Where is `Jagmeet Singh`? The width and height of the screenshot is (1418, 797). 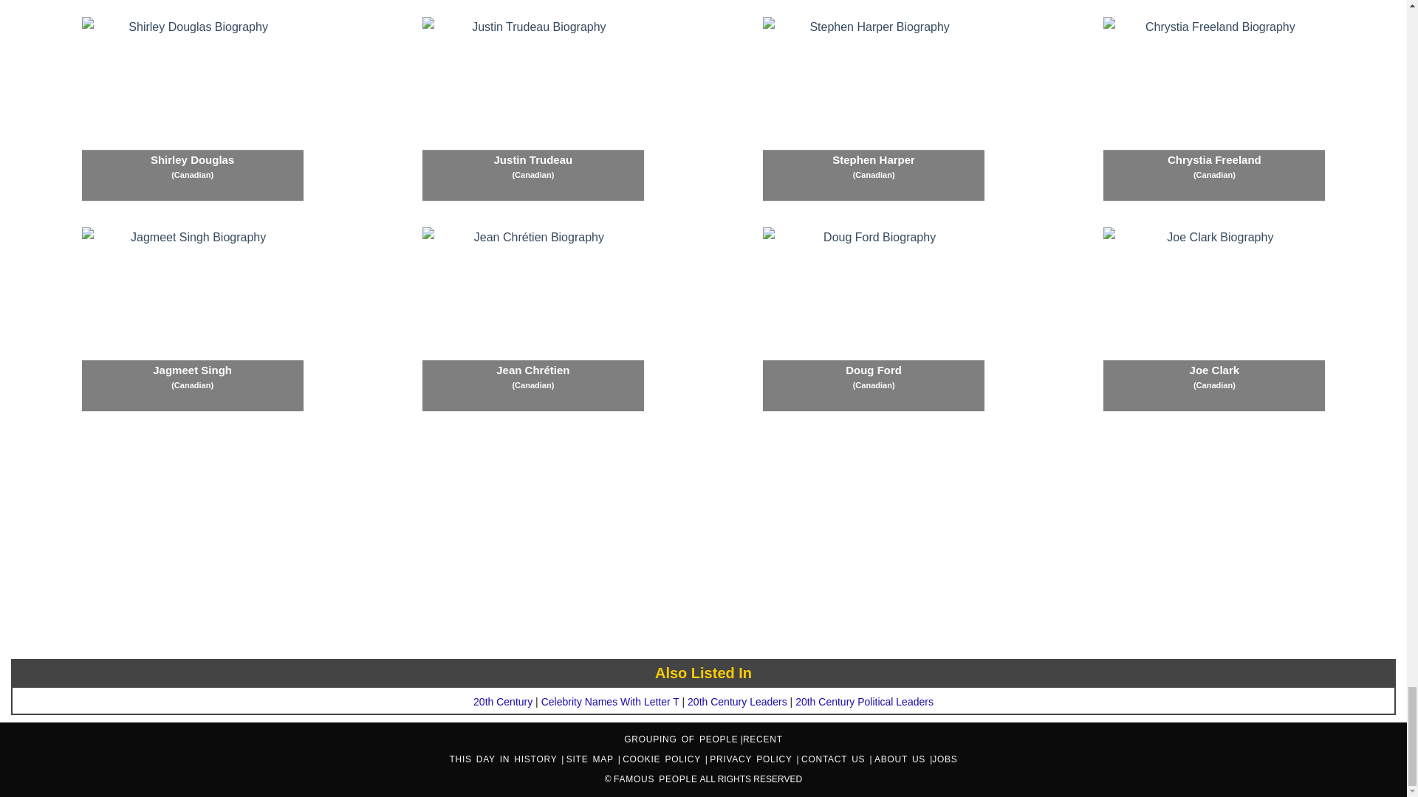 Jagmeet Singh is located at coordinates (192, 319).